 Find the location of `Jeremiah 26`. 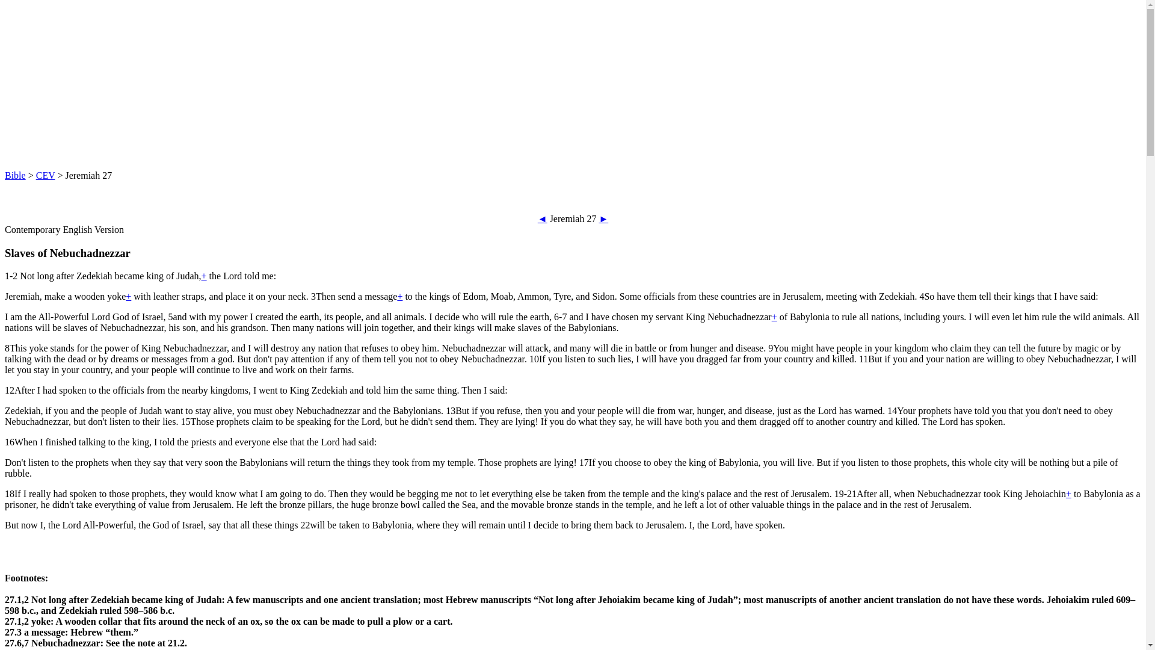

Jeremiah 26 is located at coordinates (543, 218).